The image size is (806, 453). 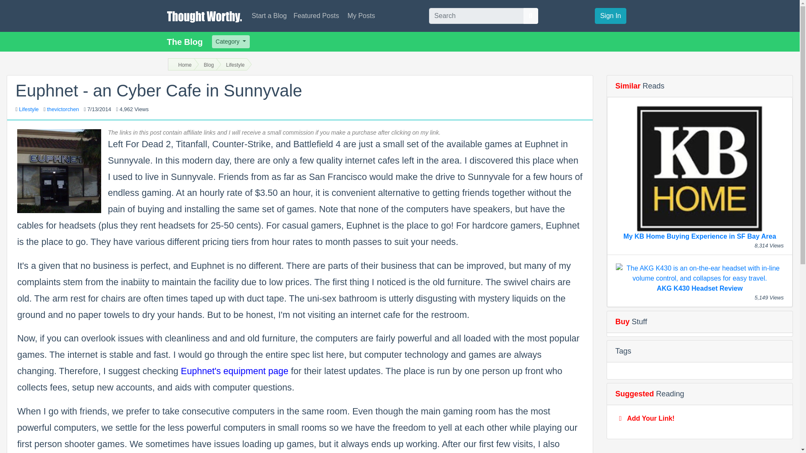 I want to click on Home, so click(x=183, y=65).